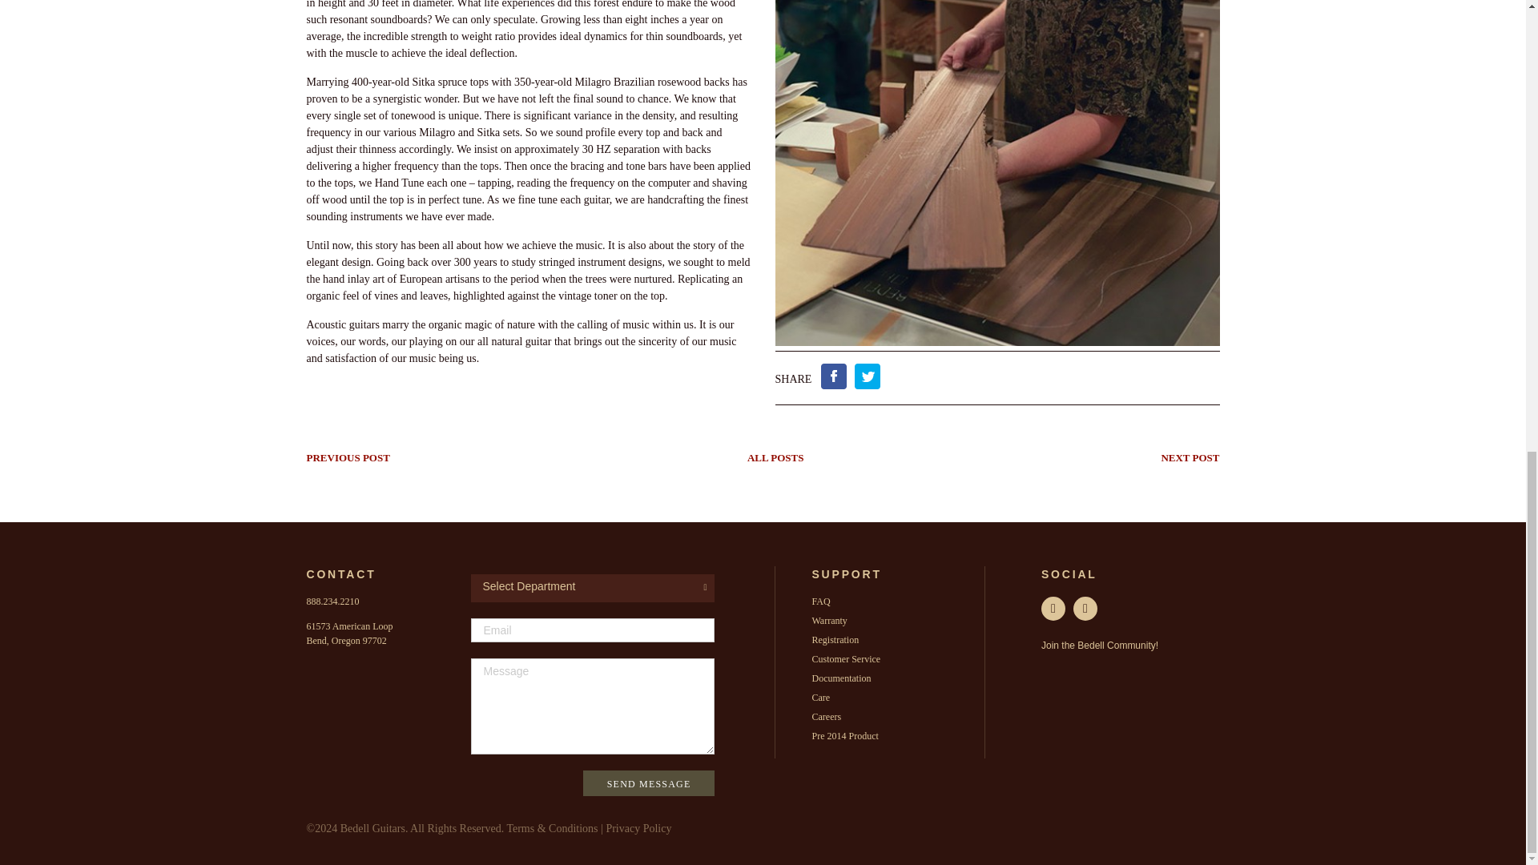 The width and height of the screenshot is (1538, 865). Describe the element at coordinates (346, 640) in the screenshot. I see `Colorado` at that location.